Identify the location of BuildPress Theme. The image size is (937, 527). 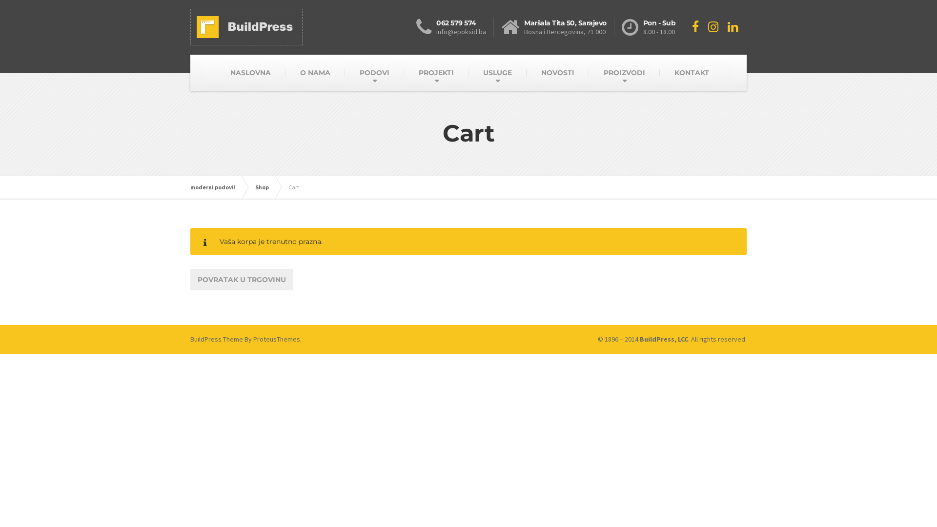
(217, 339).